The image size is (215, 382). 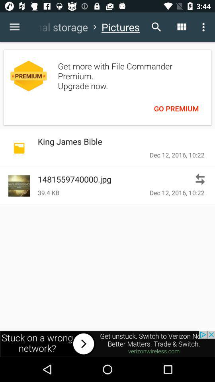 What do you see at coordinates (107, 344) in the screenshot?
I see `go to advertising site` at bounding box center [107, 344].